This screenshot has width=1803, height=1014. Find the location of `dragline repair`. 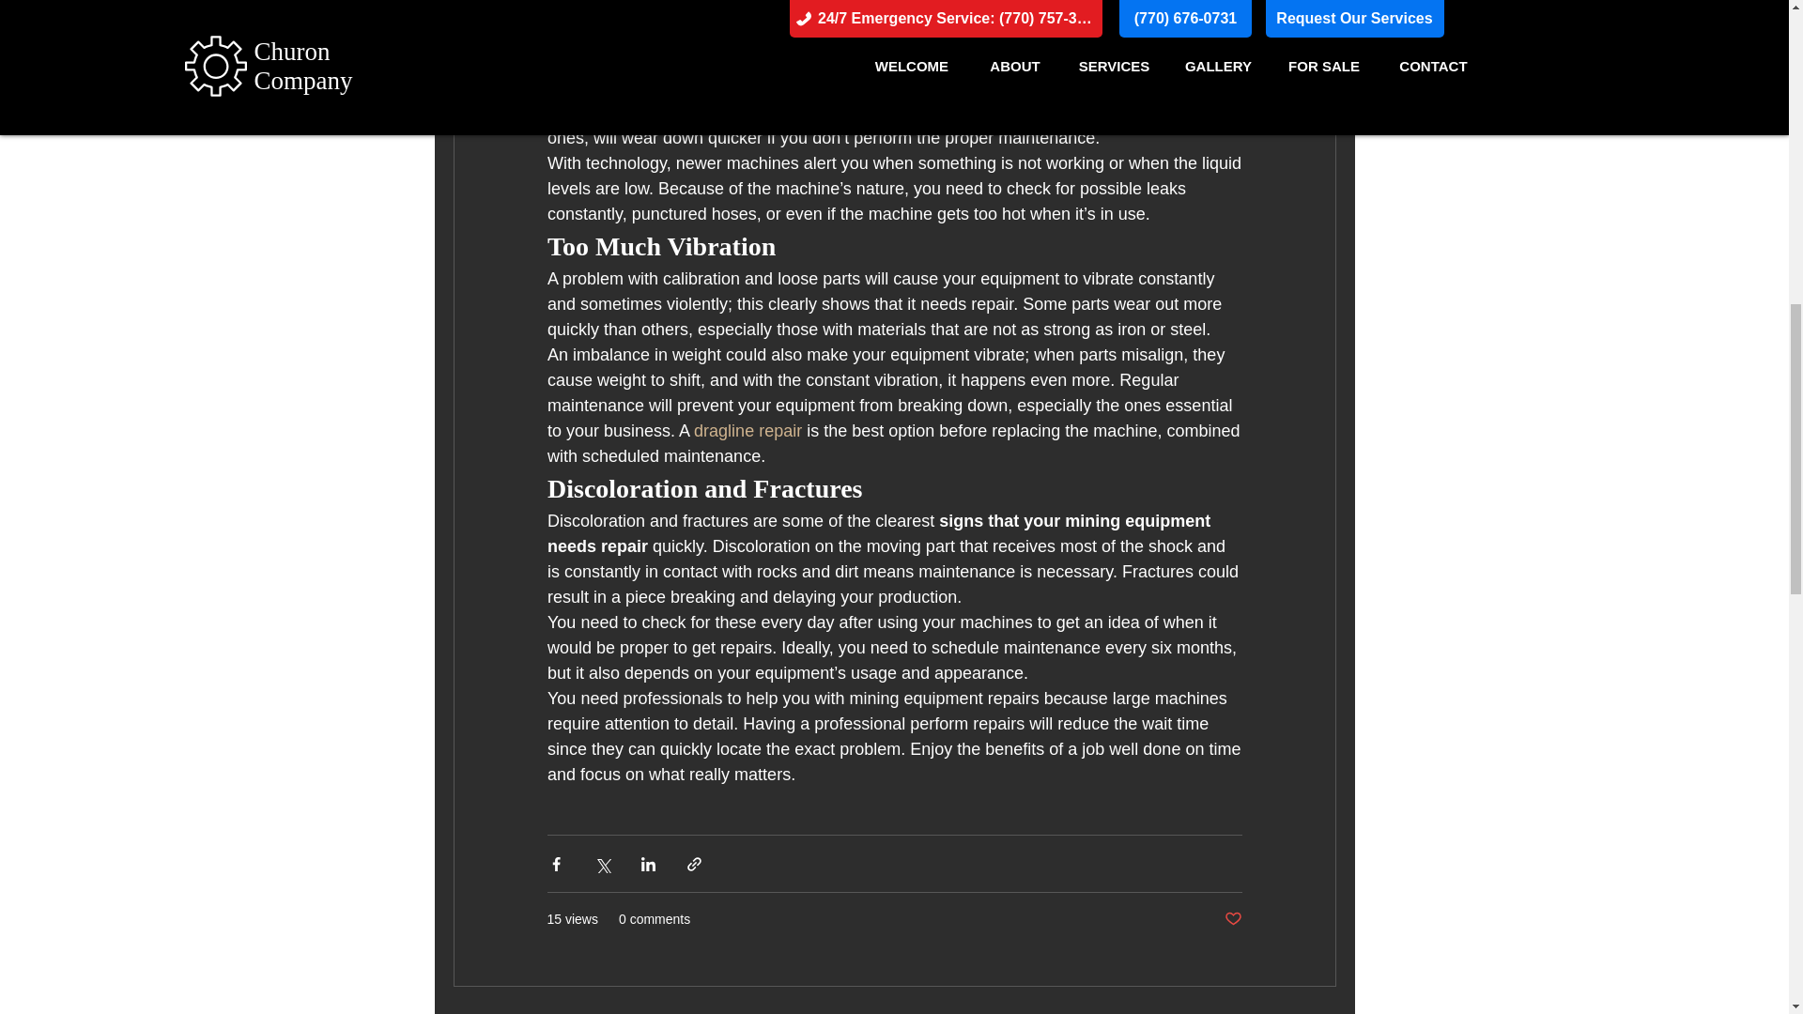

dragline repair is located at coordinates (747, 430).